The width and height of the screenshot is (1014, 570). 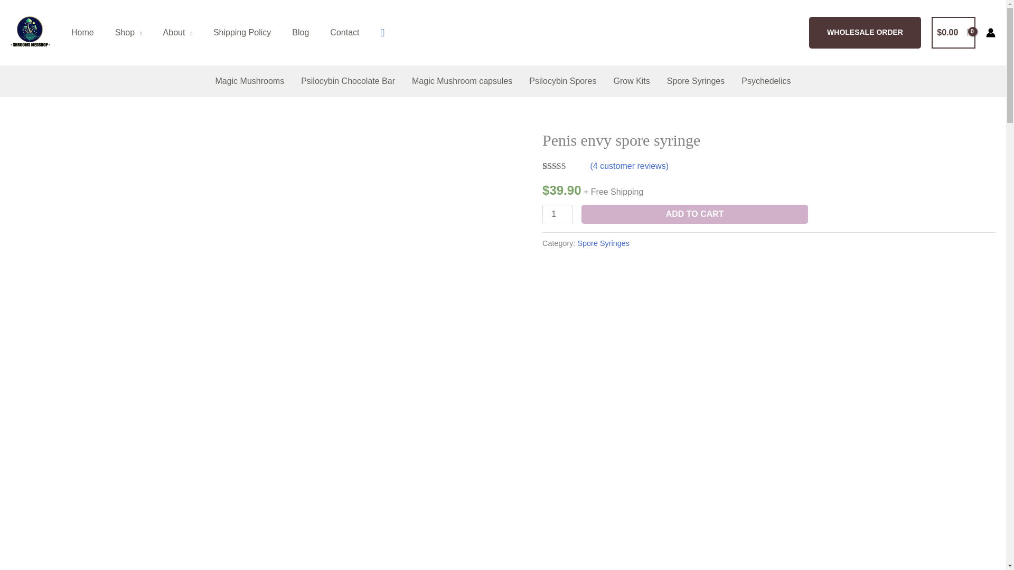 What do you see at coordinates (348, 81) in the screenshot?
I see `Psilocybin Chocolate Bar` at bounding box center [348, 81].